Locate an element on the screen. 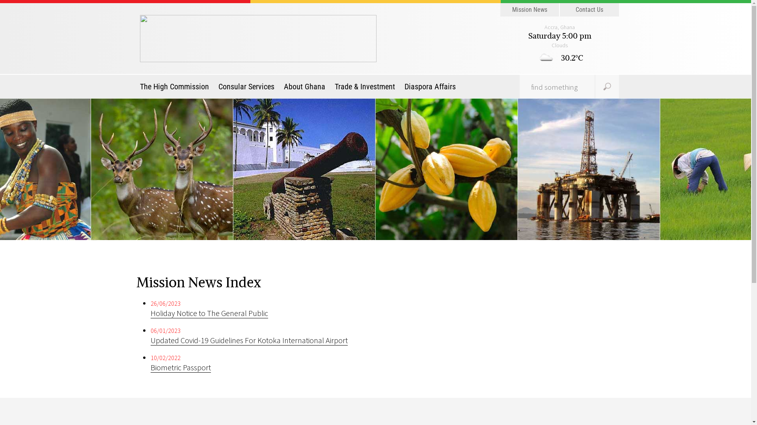  Contact Us is located at coordinates (590, 10).